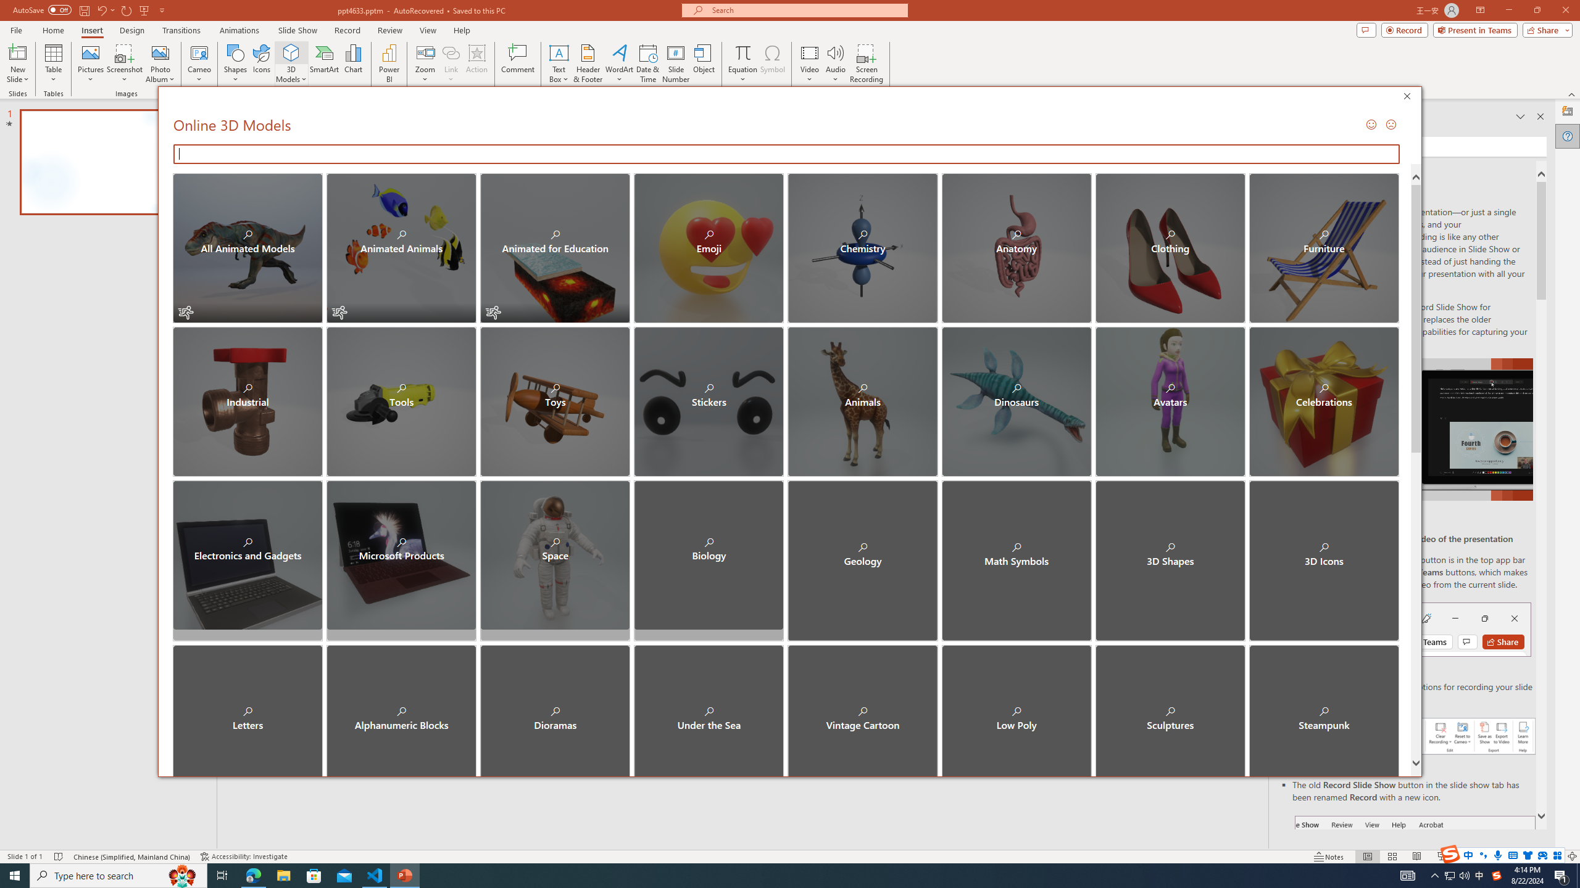  What do you see at coordinates (709, 709) in the screenshot?
I see `Under the Sea` at bounding box center [709, 709].